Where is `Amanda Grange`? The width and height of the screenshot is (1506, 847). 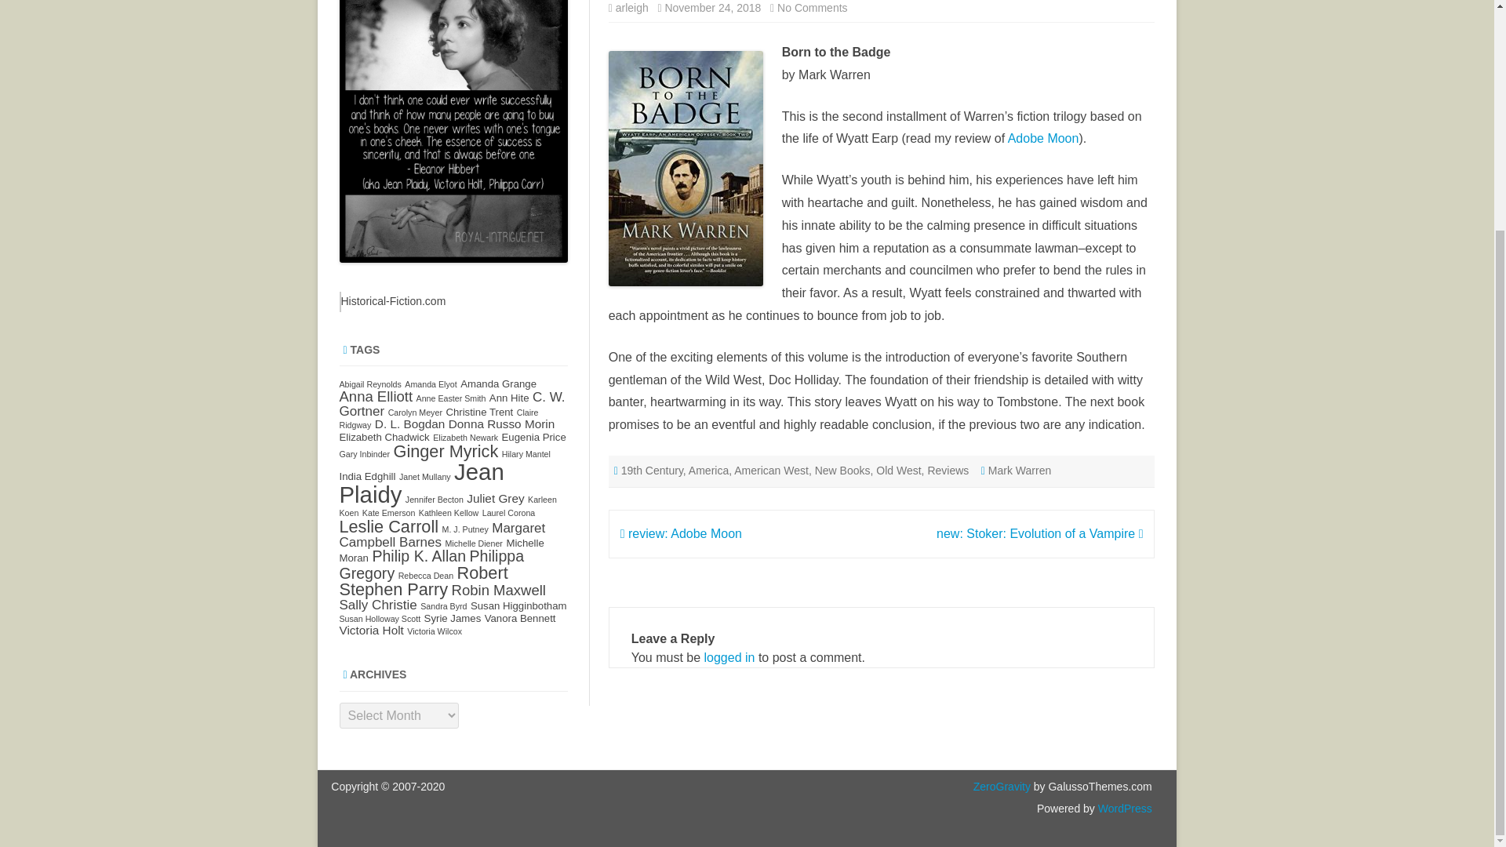
Amanda Grange is located at coordinates (498, 383).